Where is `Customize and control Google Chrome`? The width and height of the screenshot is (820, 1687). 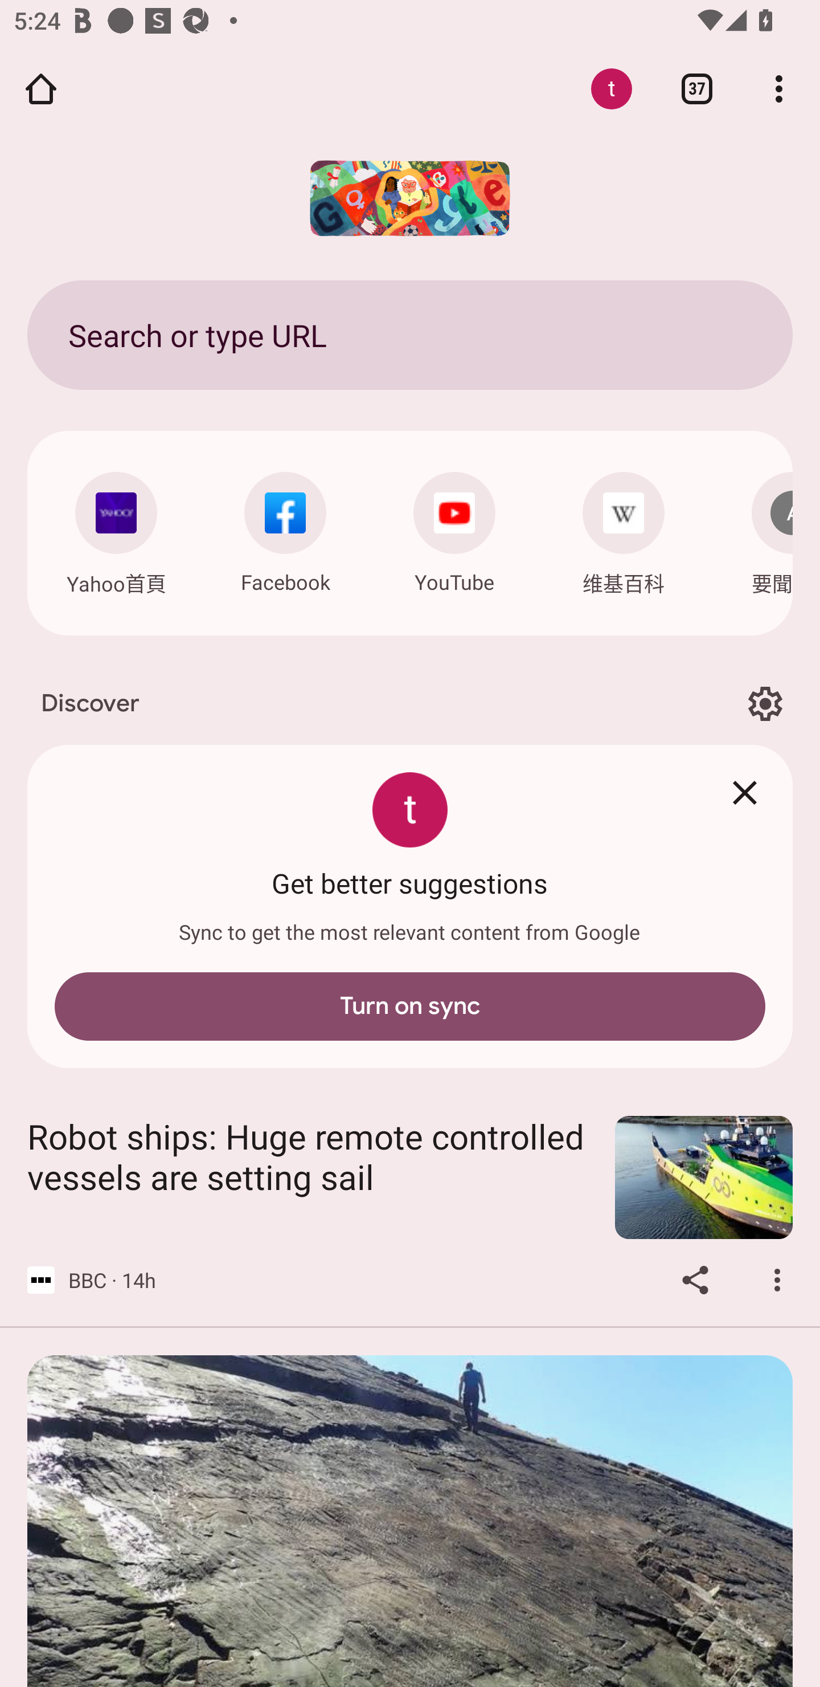 Customize and control Google Chrome is located at coordinates (779, 88).